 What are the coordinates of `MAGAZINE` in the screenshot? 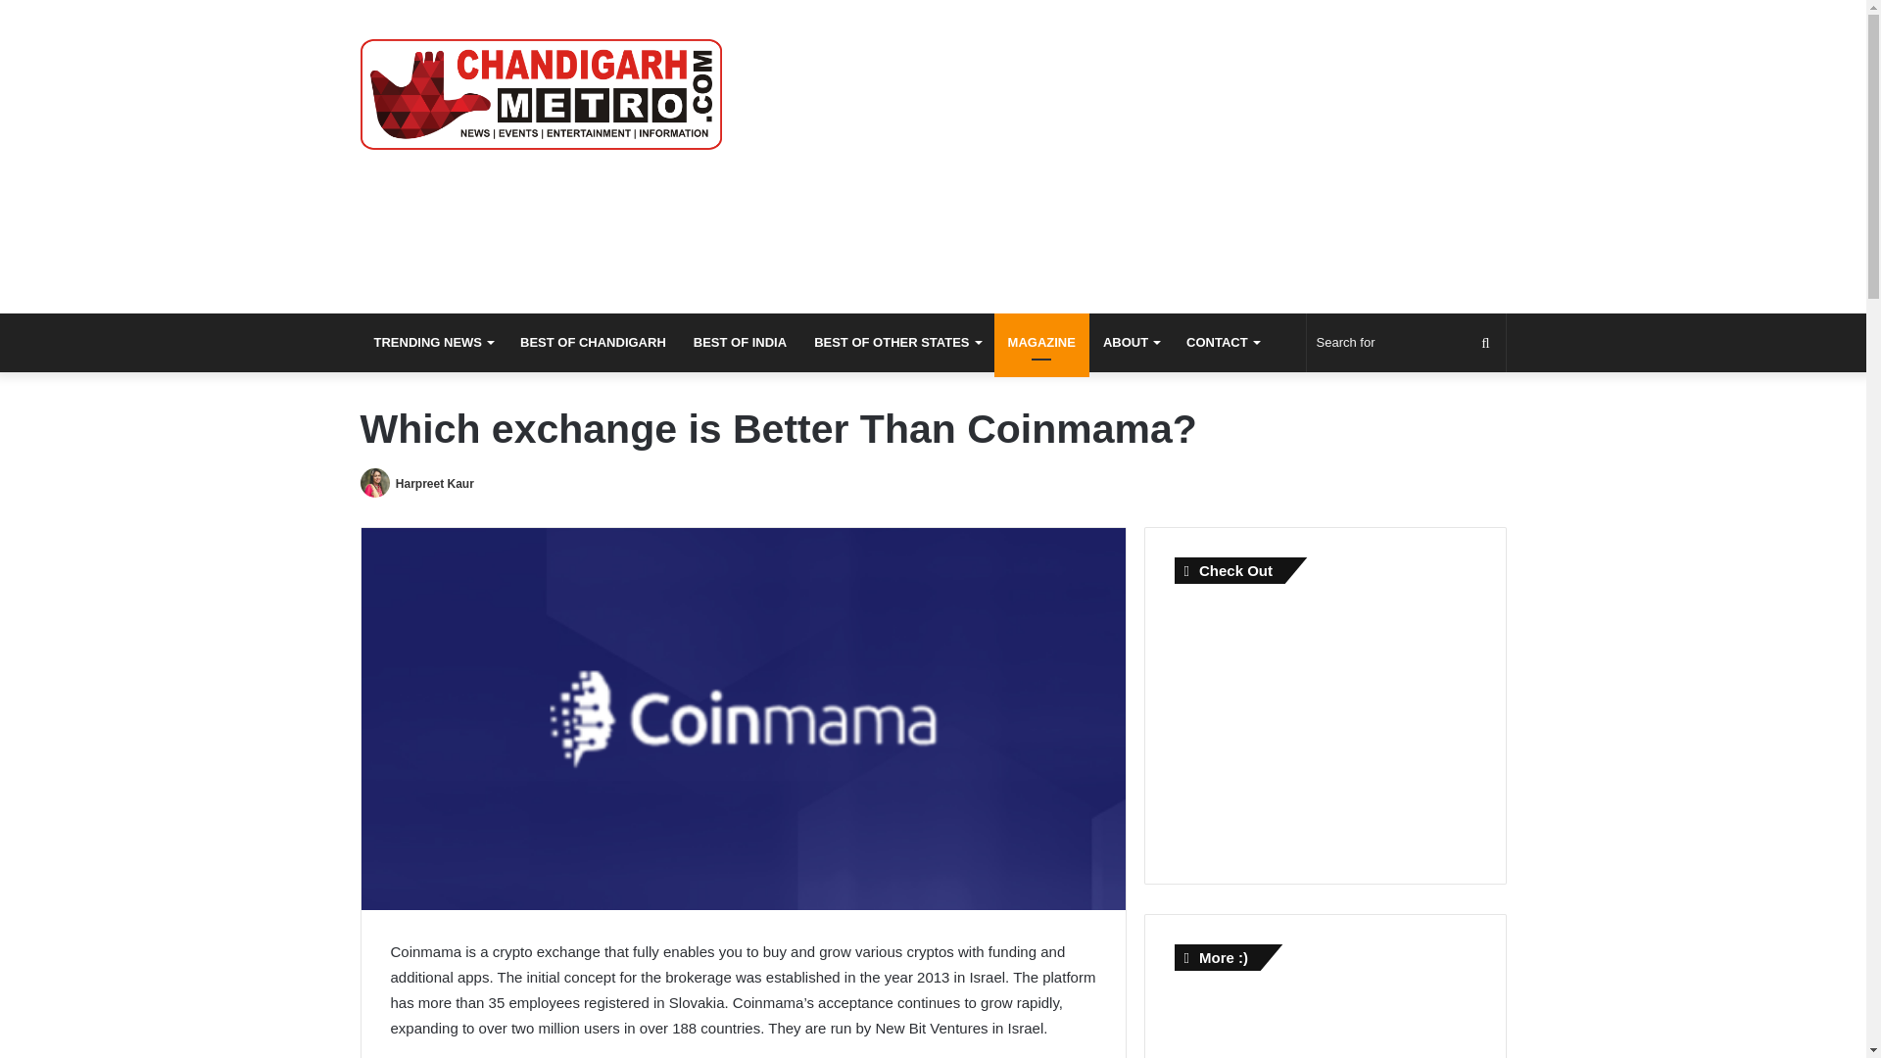 It's located at (1041, 343).